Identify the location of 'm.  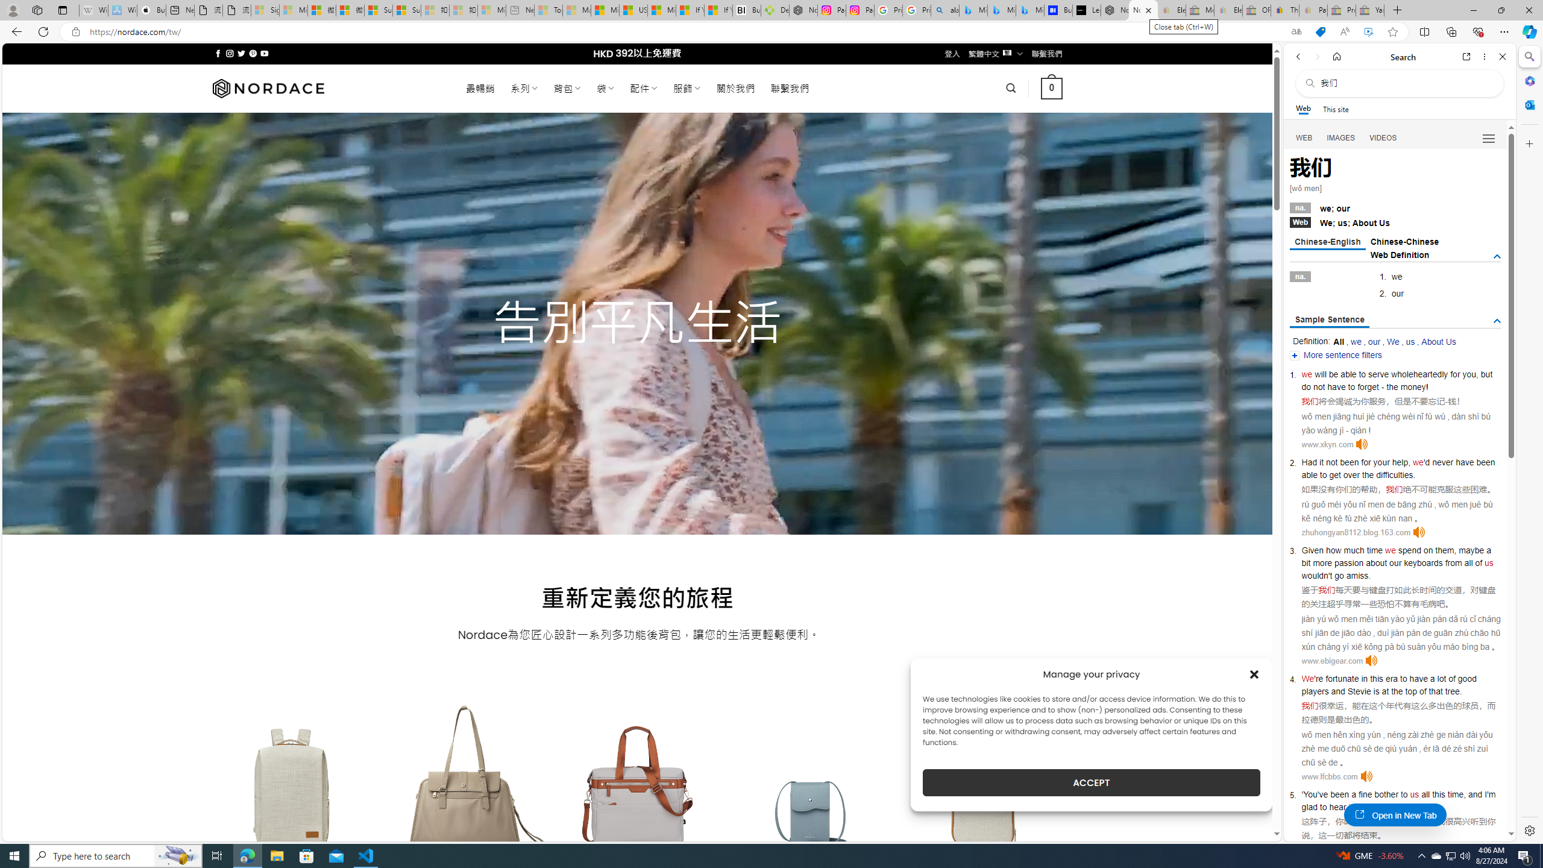
(1492, 794).